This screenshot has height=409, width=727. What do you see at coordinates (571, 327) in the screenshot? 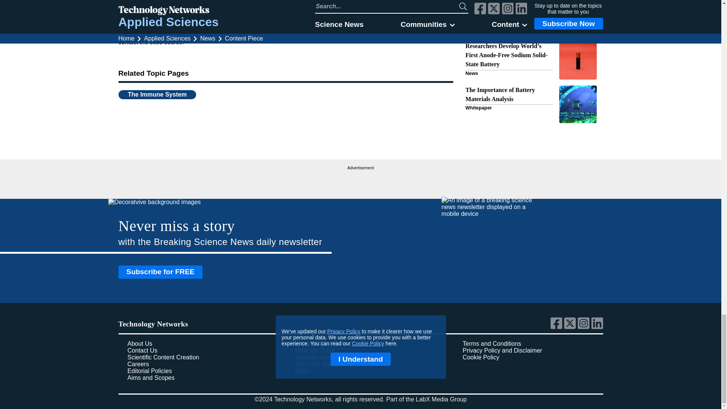
I see `Link to Technology Networks' twitter page` at bounding box center [571, 327].